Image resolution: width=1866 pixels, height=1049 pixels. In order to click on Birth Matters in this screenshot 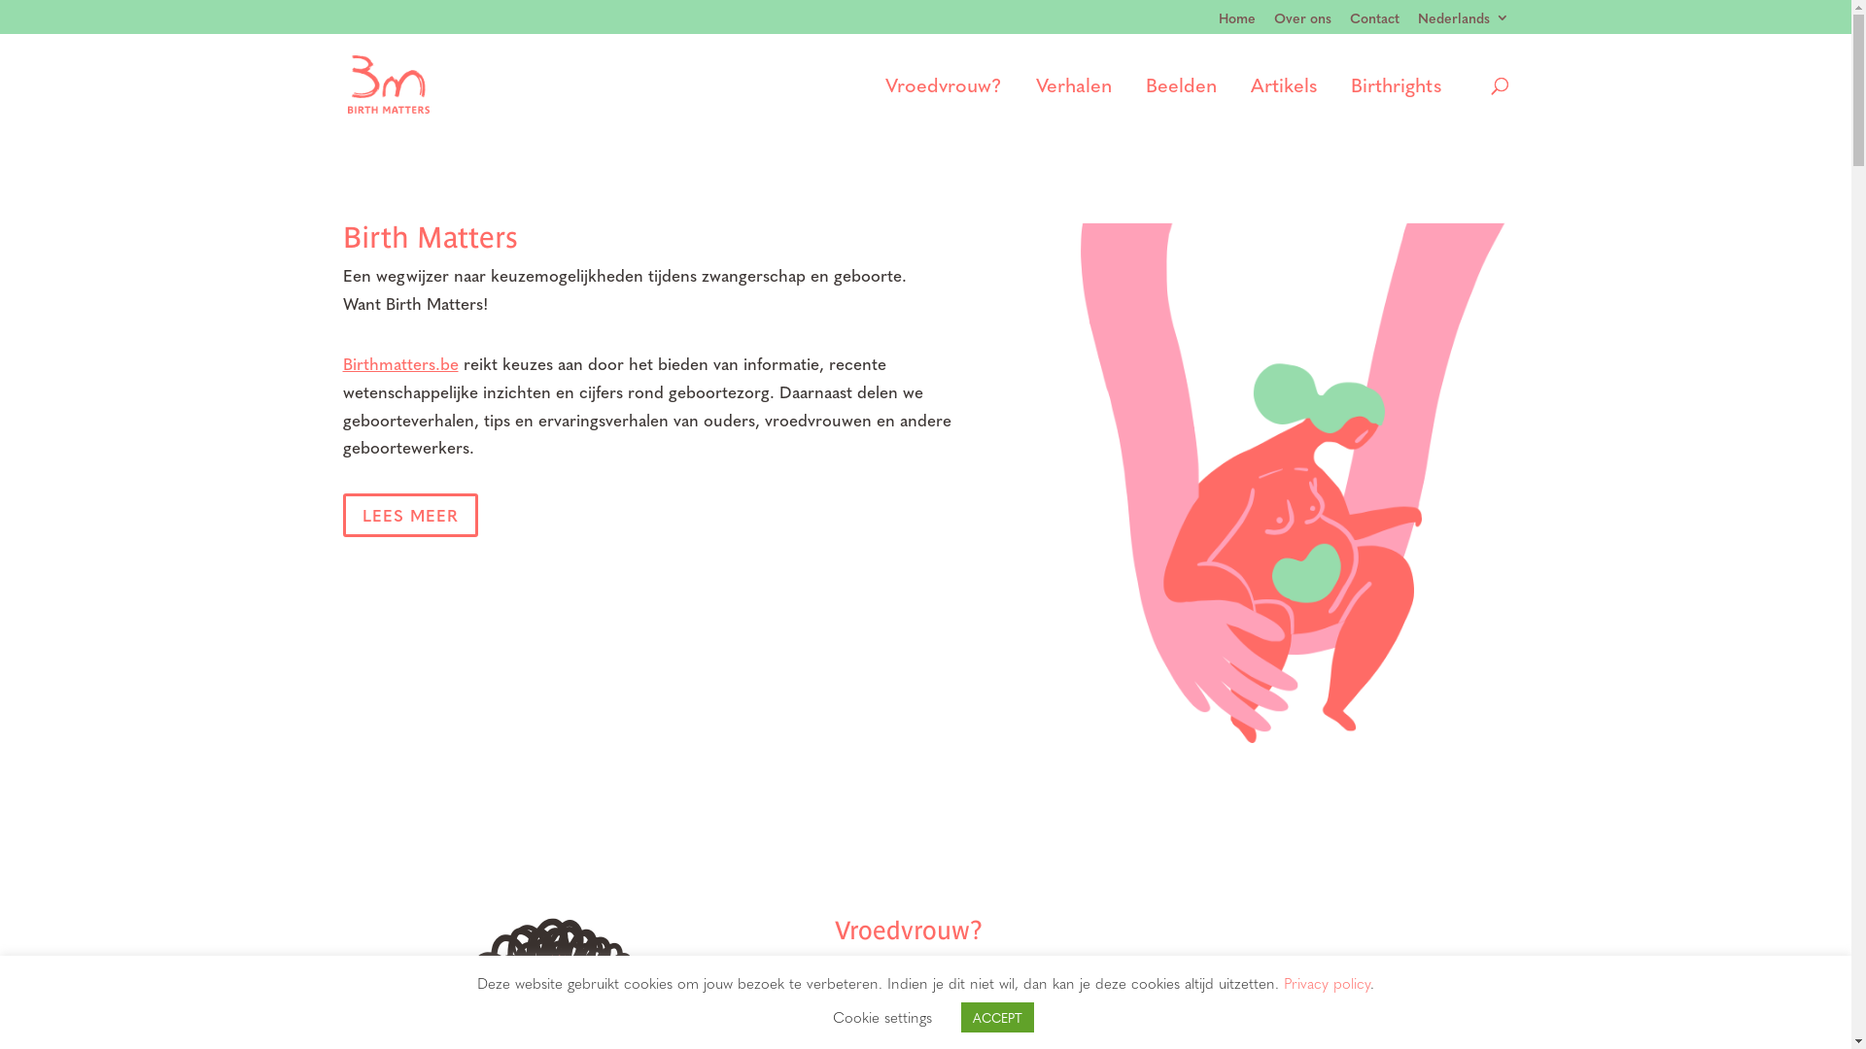, I will do `click(1295, 483)`.